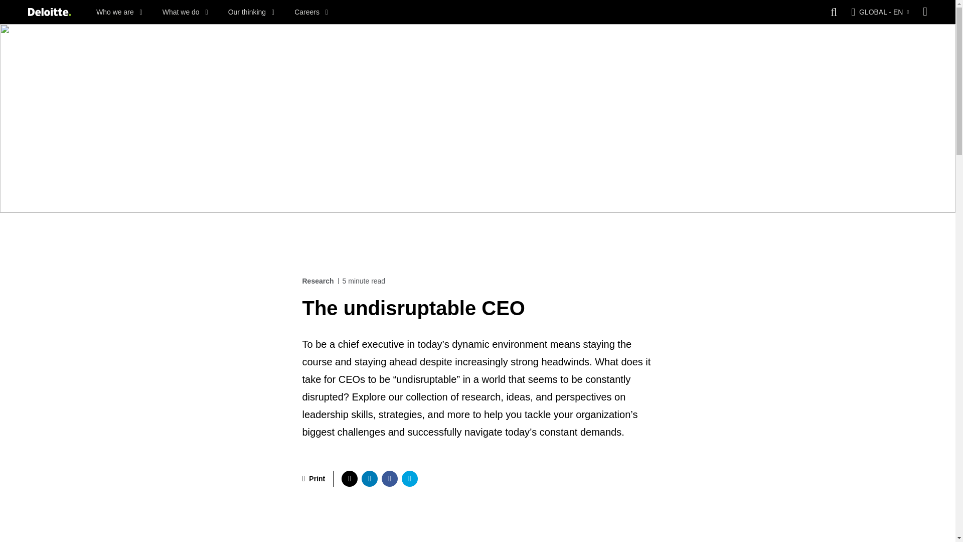 This screenshot has height=542, width=963. What do you see at coordinates (389, 479) in the screenshot?
I see `share via facebook` at bounding box center [389, 479].